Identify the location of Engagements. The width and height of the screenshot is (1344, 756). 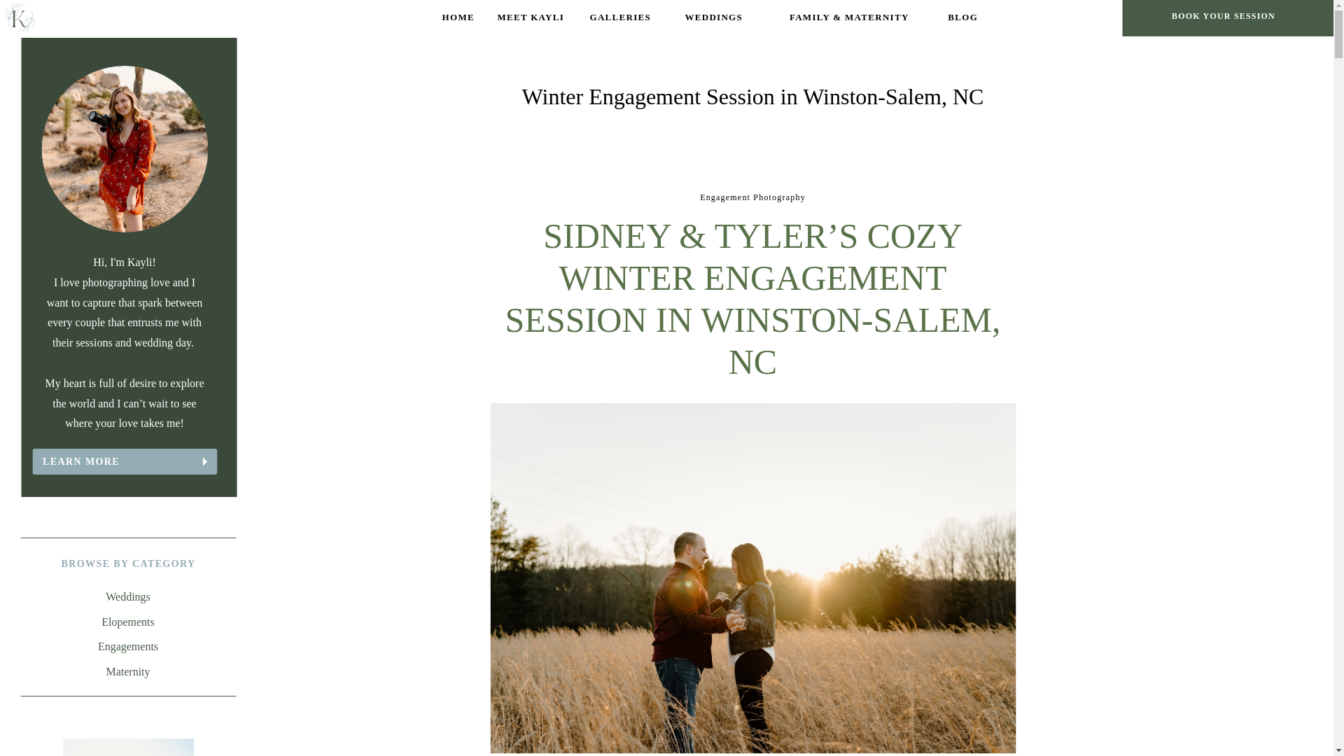
(128, 647).